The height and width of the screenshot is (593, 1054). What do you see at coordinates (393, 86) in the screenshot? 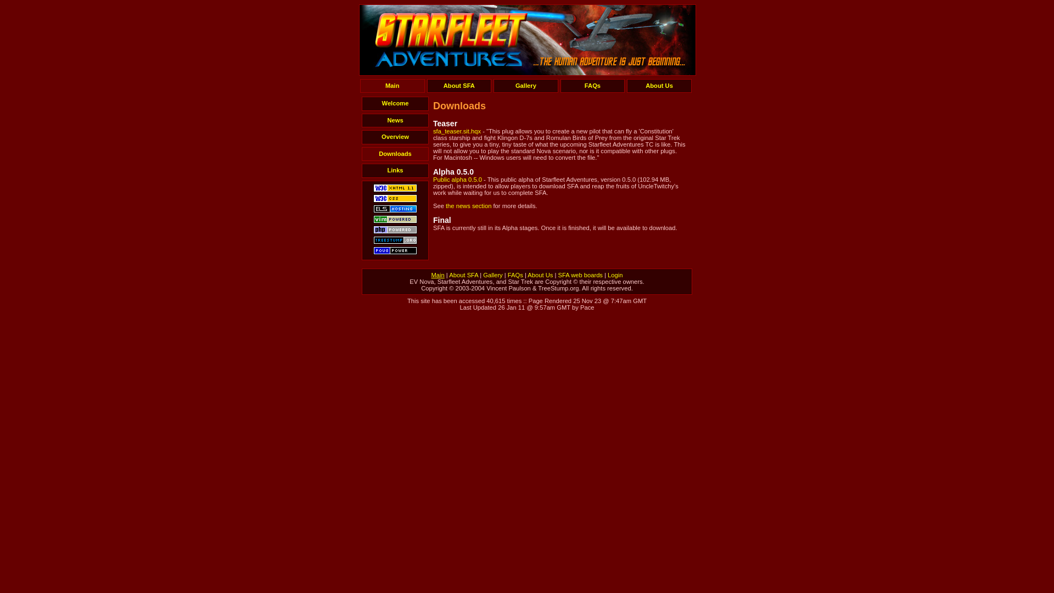
I see `Main` at bounding box center [393, 86].